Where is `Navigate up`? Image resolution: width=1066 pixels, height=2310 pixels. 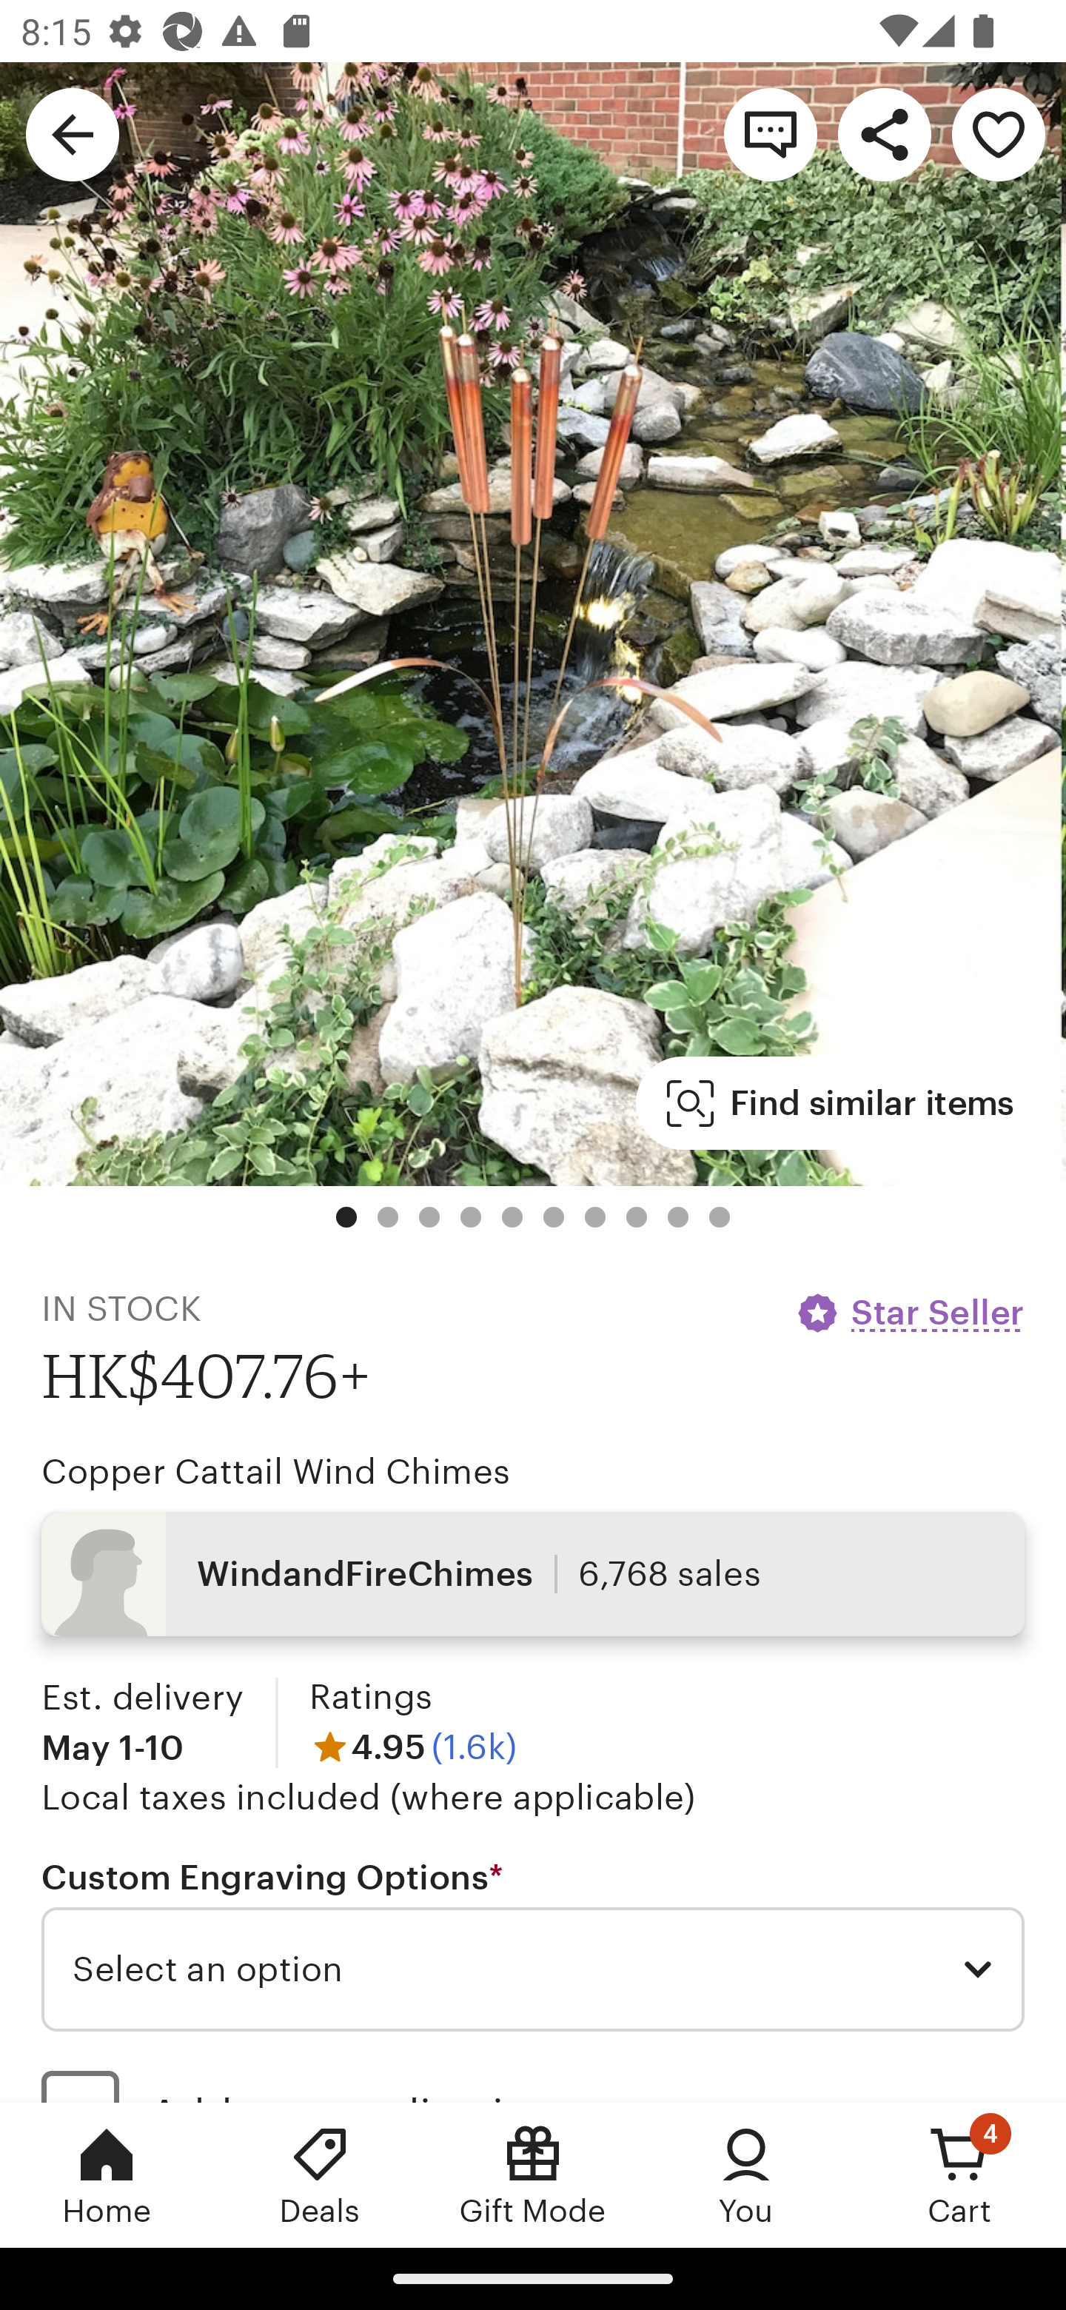 Navigate up is located at coordinates (73, 133).